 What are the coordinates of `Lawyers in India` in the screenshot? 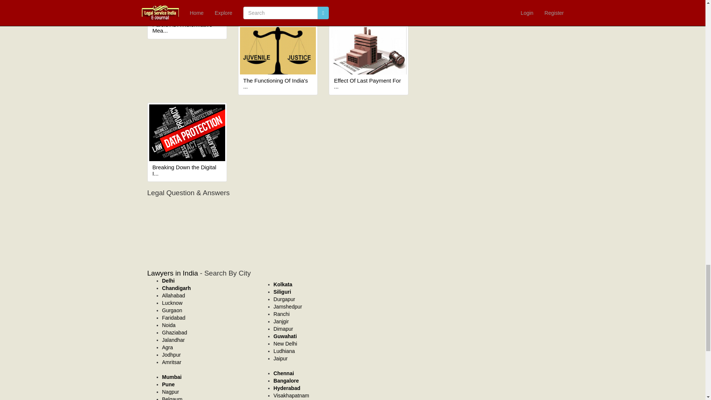 It's located at (173, 273).